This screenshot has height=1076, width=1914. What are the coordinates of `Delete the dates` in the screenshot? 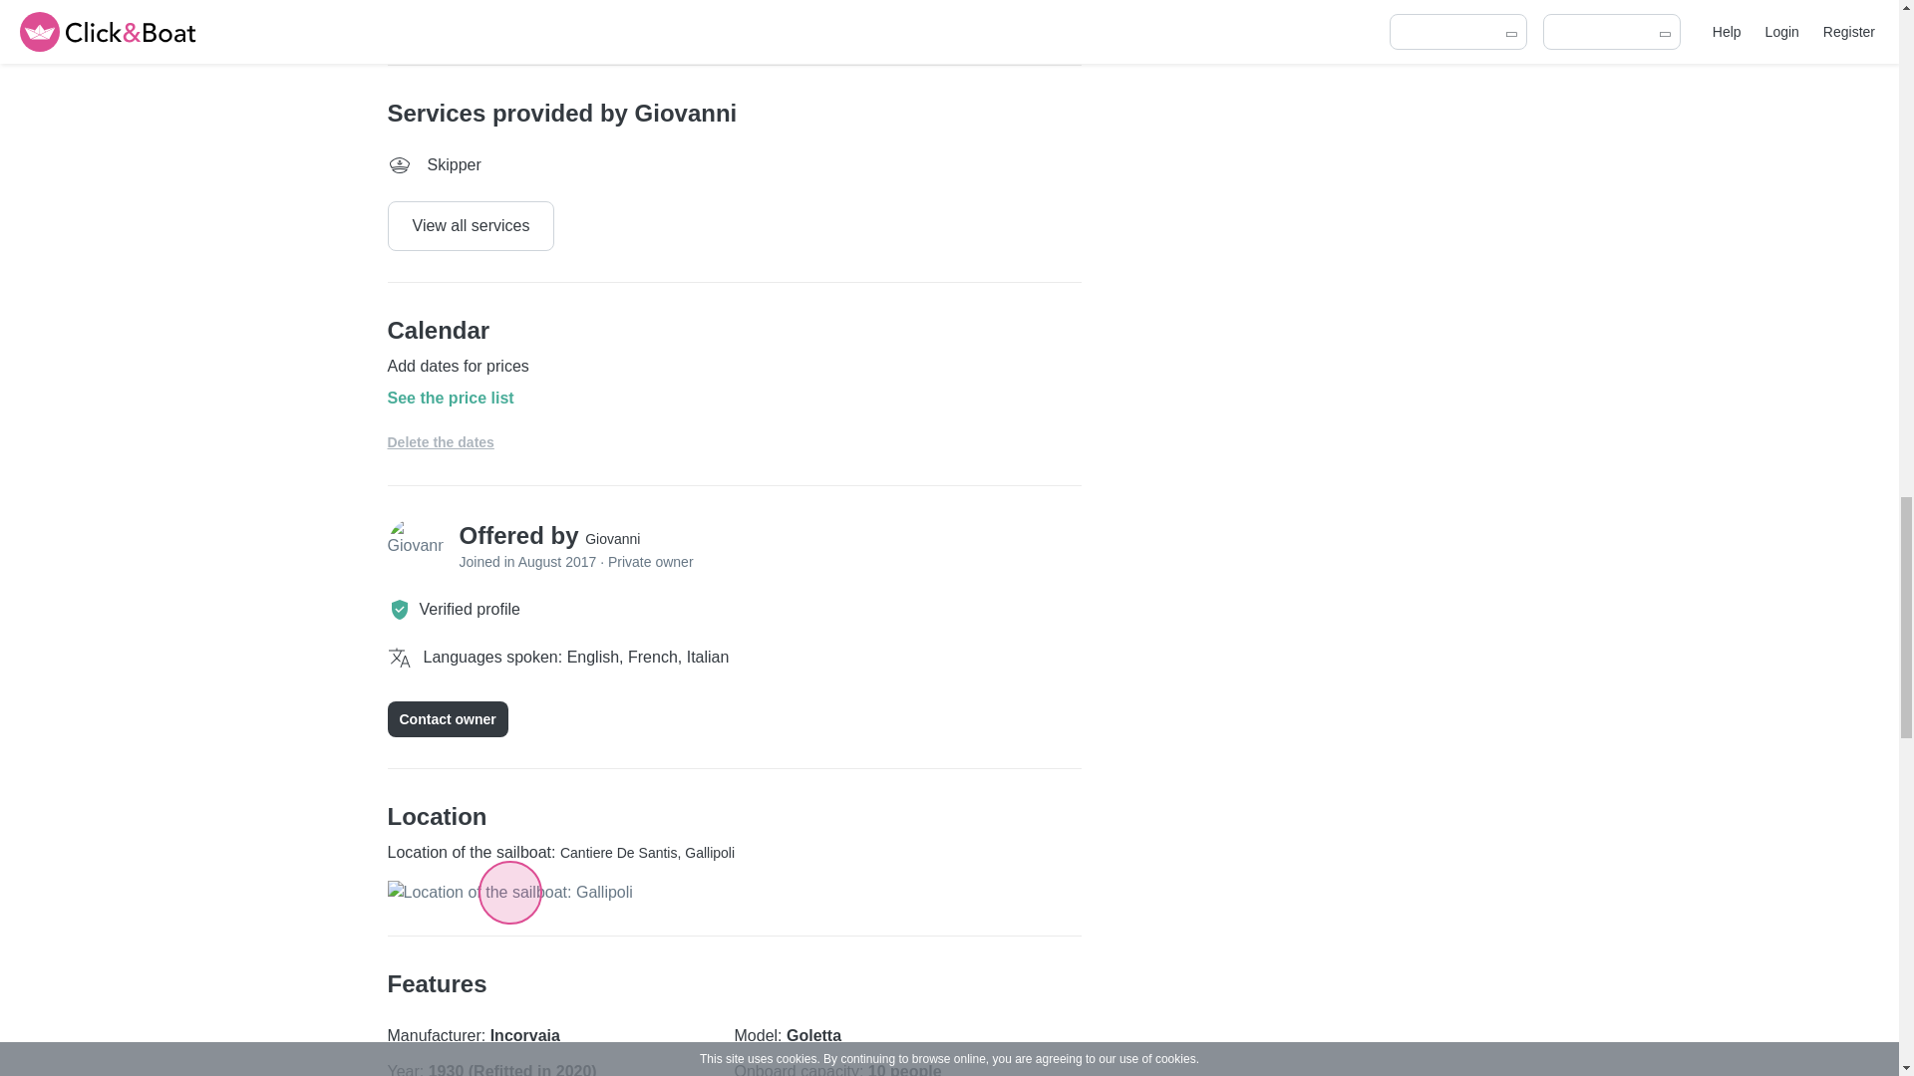 It's located at (440, 442).